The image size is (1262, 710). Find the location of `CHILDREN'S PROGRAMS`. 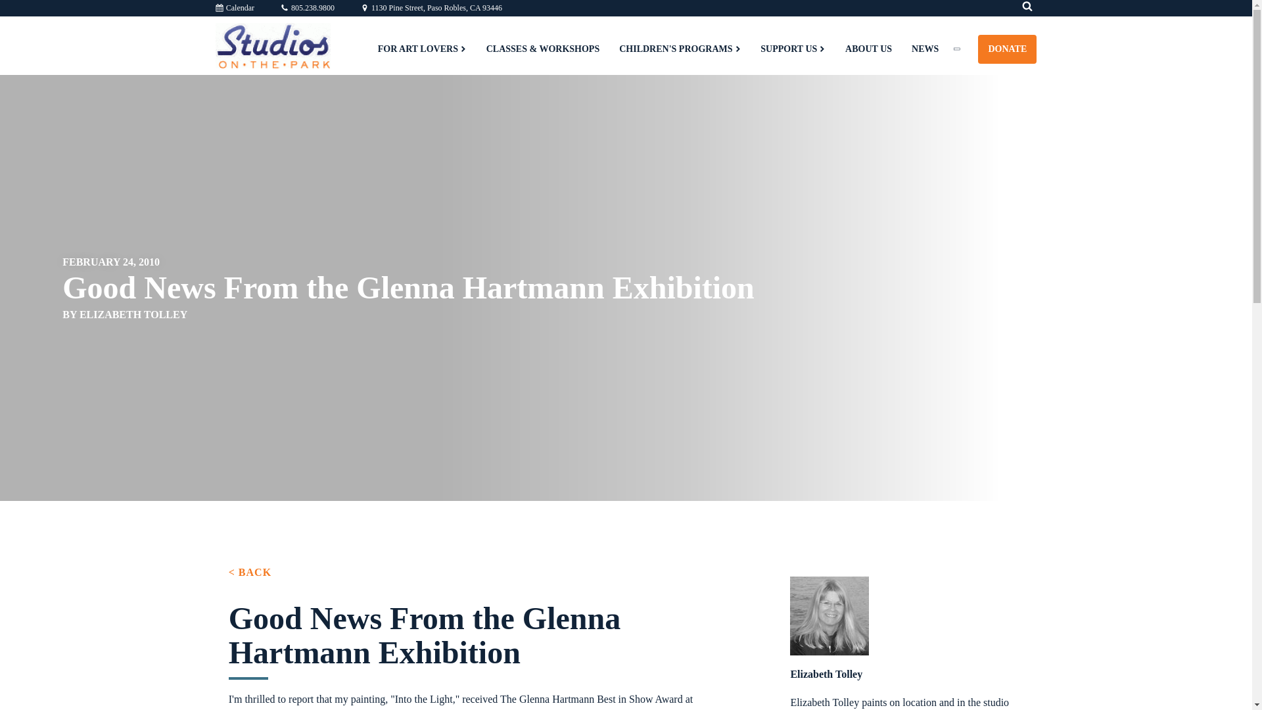

CHILDREN'S PROGRAMS is located at coordinates (680, 49).